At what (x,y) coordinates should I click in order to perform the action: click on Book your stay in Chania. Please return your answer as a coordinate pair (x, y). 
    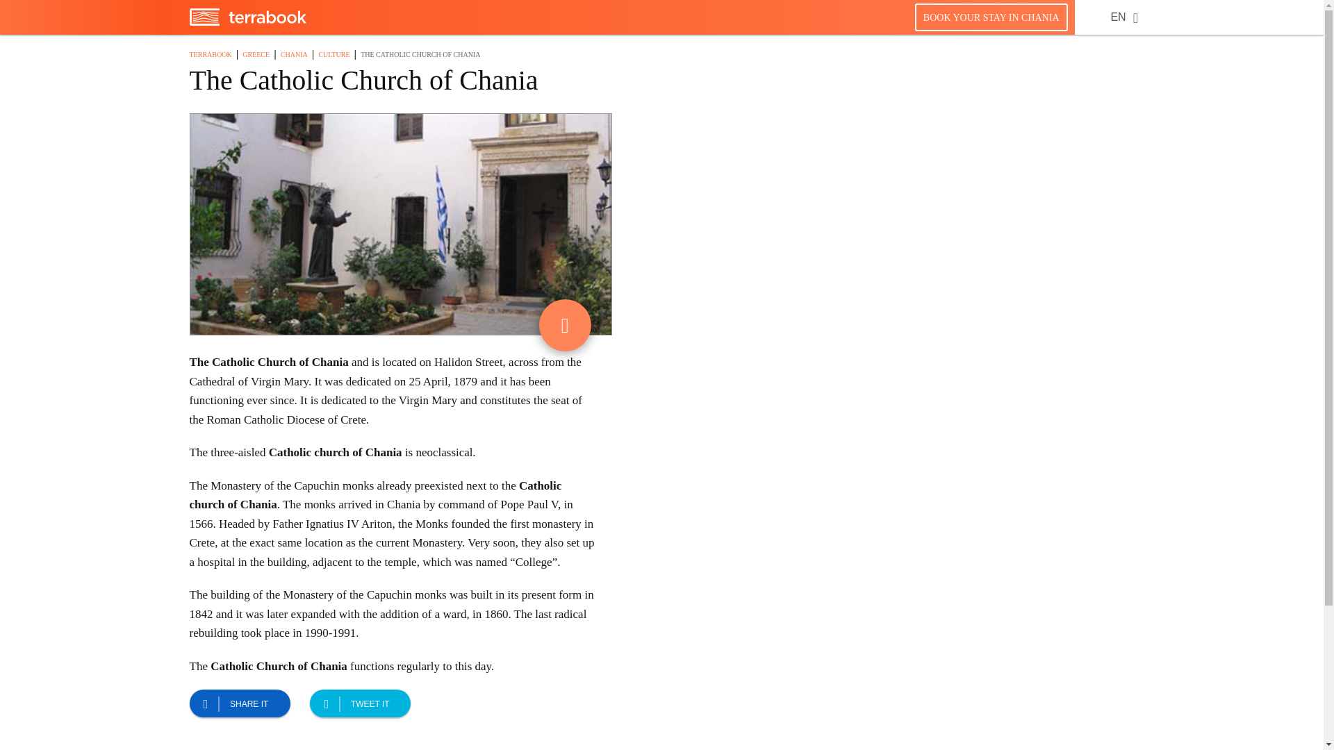
    Looking at the image, I should click on (991, 17).